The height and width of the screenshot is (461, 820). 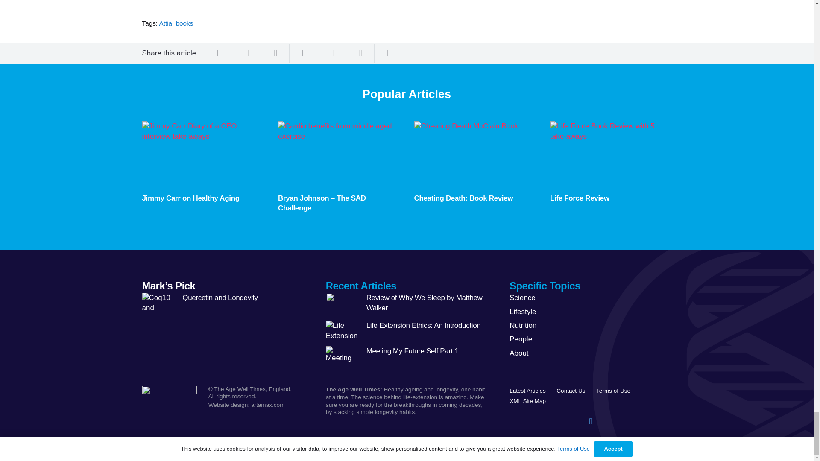 What do you see at coordinates (389, 53) in the screenshot?
I see `Share this` at bounding box center [389, 53].